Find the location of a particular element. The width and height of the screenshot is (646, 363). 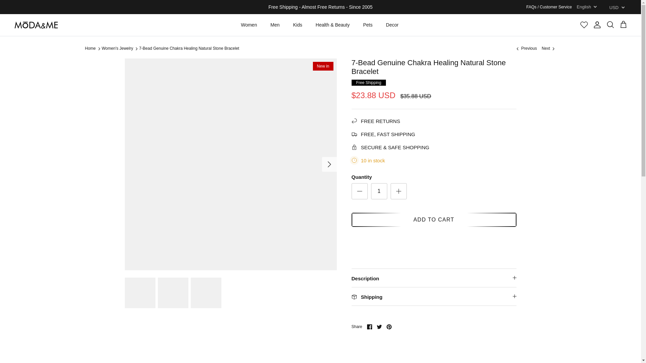

Plus is located at coordinates (398, 191).